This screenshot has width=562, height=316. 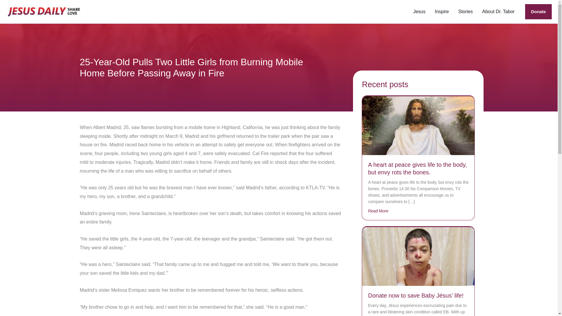 What do you see at coordinates (378, 211) in the screenshot?
I see `Read More` at bounding box center [378, 211].